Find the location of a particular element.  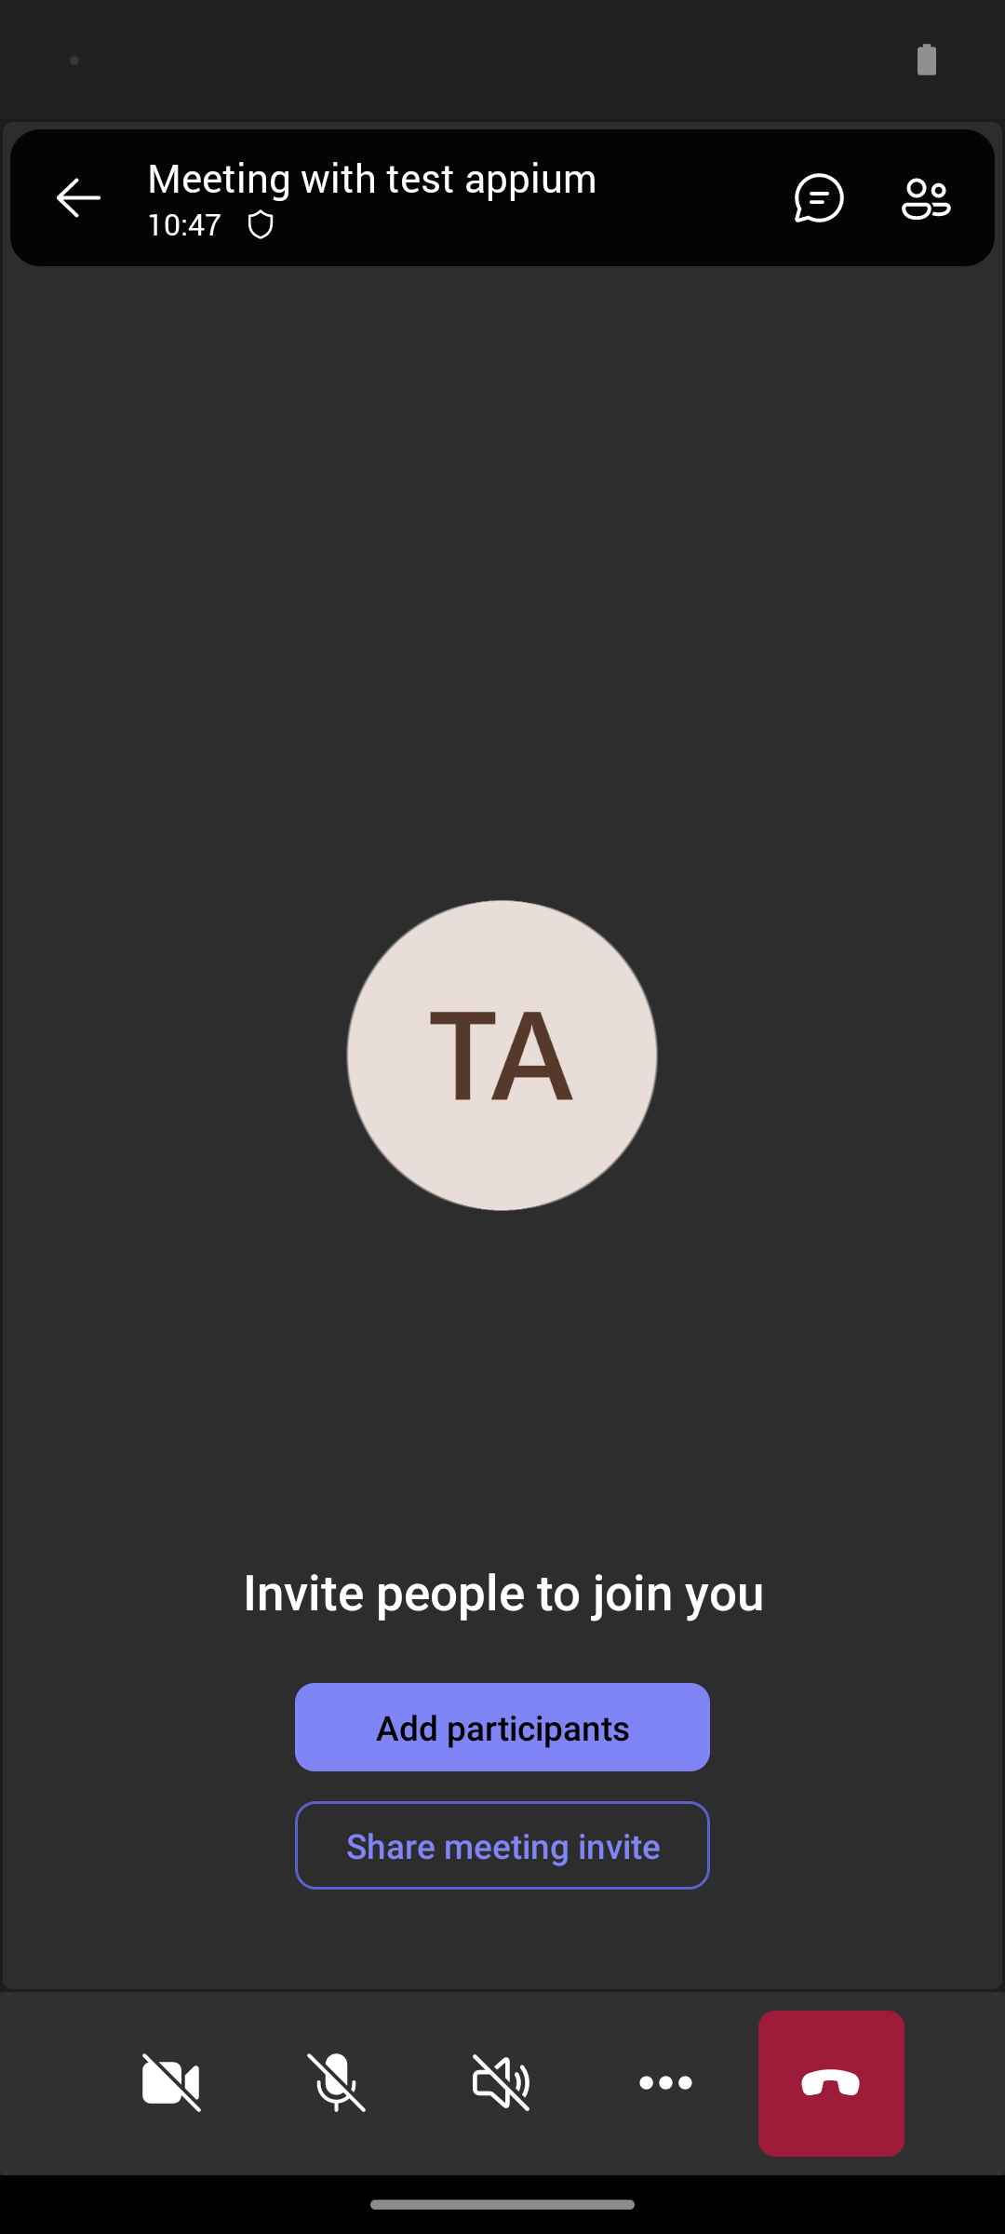

Add participants is located at coordinates (502, 1727).